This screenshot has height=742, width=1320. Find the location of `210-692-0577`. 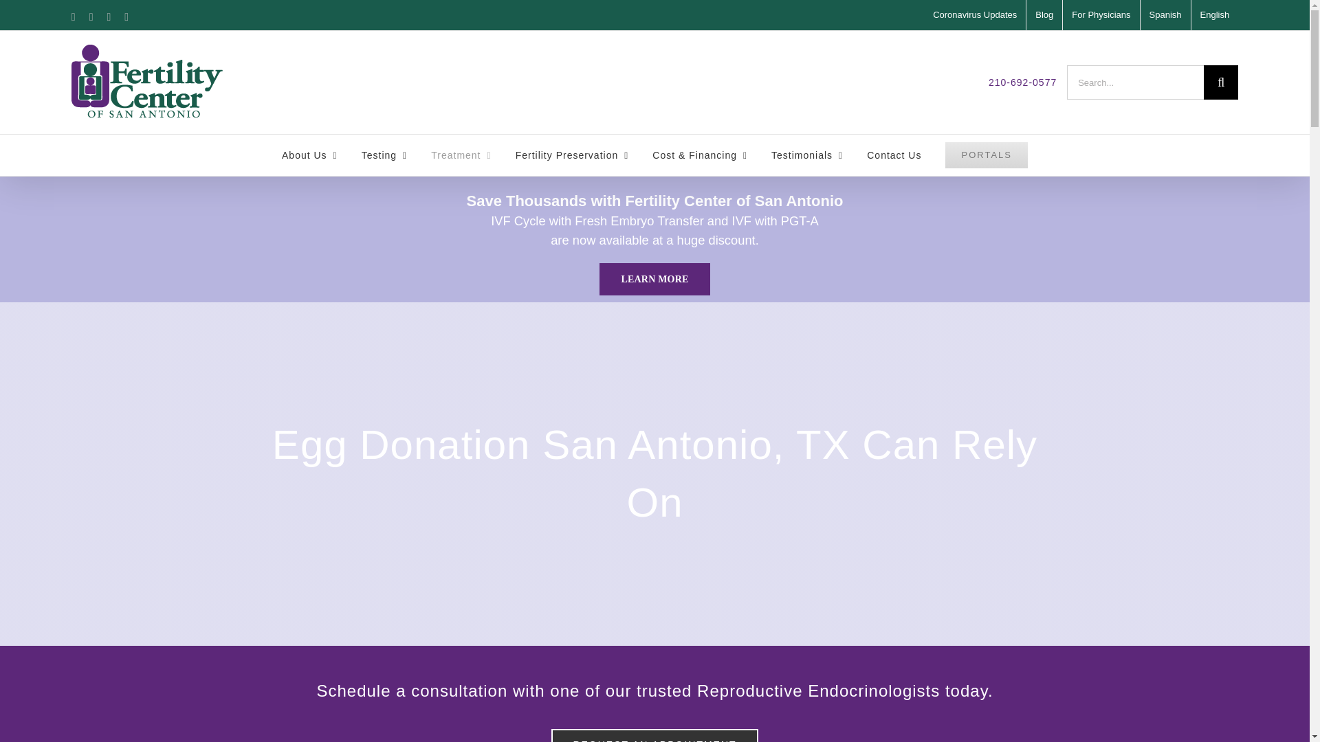

210-692-0577 is located at coordinates (1023, 82).